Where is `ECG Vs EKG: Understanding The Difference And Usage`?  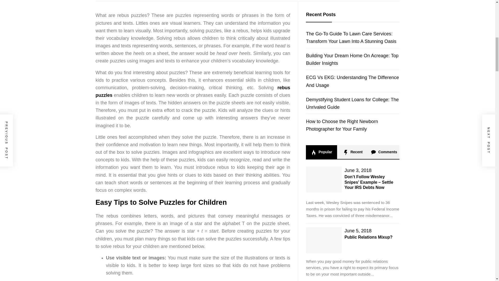 ECG Vs EKG: Understanding The Difference And Usage is located at coordinates (352, 81).